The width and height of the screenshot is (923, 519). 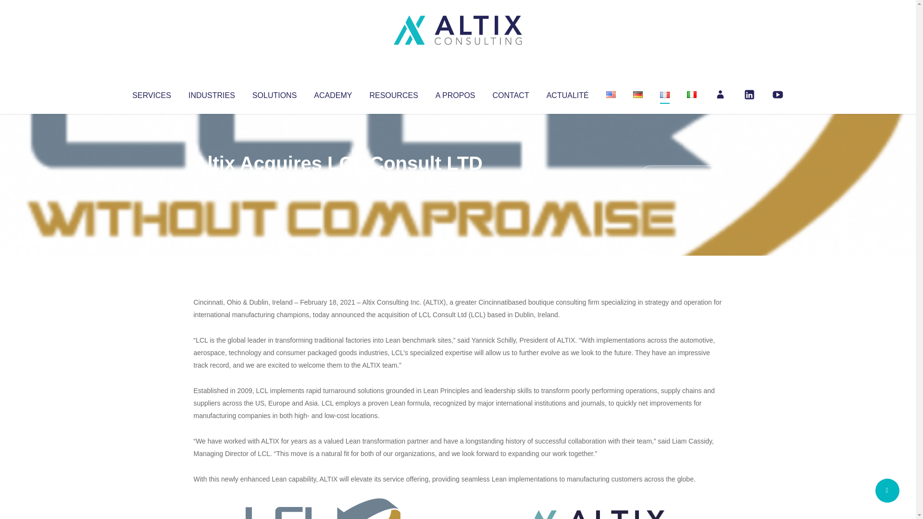 What do you see at coordinates (151, 93) in the screenshot?
I see `SERVICES` at bounding box center [151, 93].